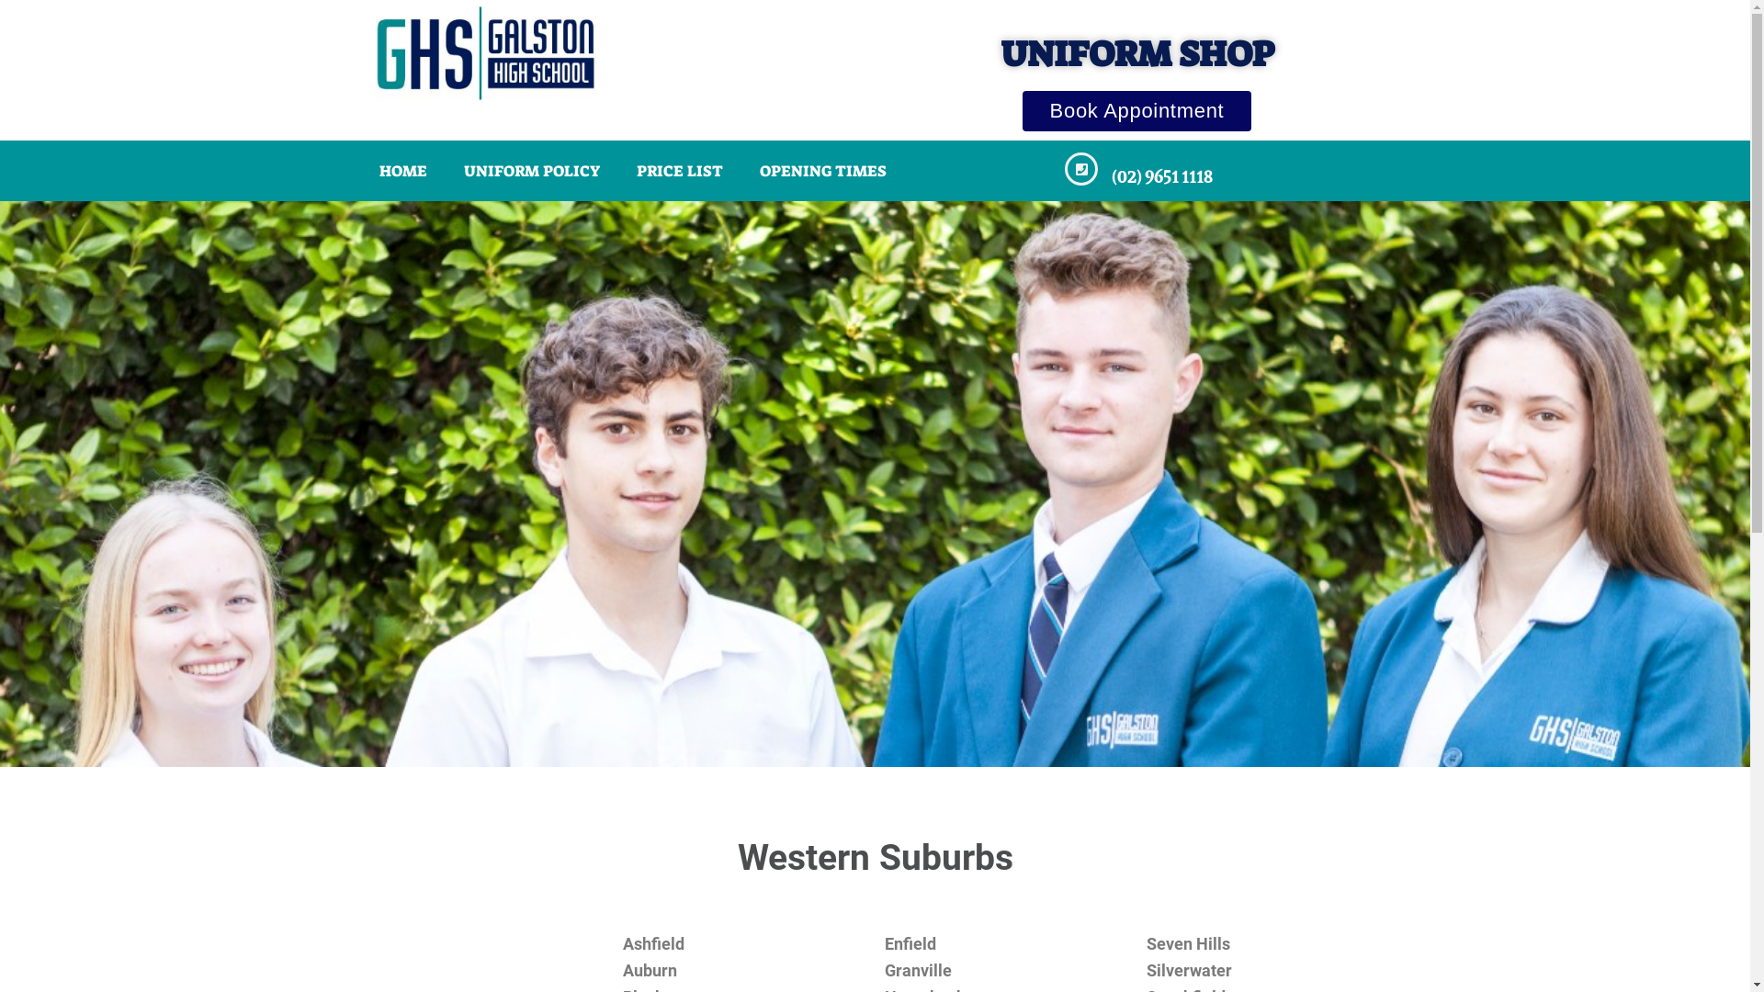 This screenshot has width=1764, height=992. What do you see at coordinates (402, 171) in the screenshot?
I see `HOME` at bounding box center [402, 171].